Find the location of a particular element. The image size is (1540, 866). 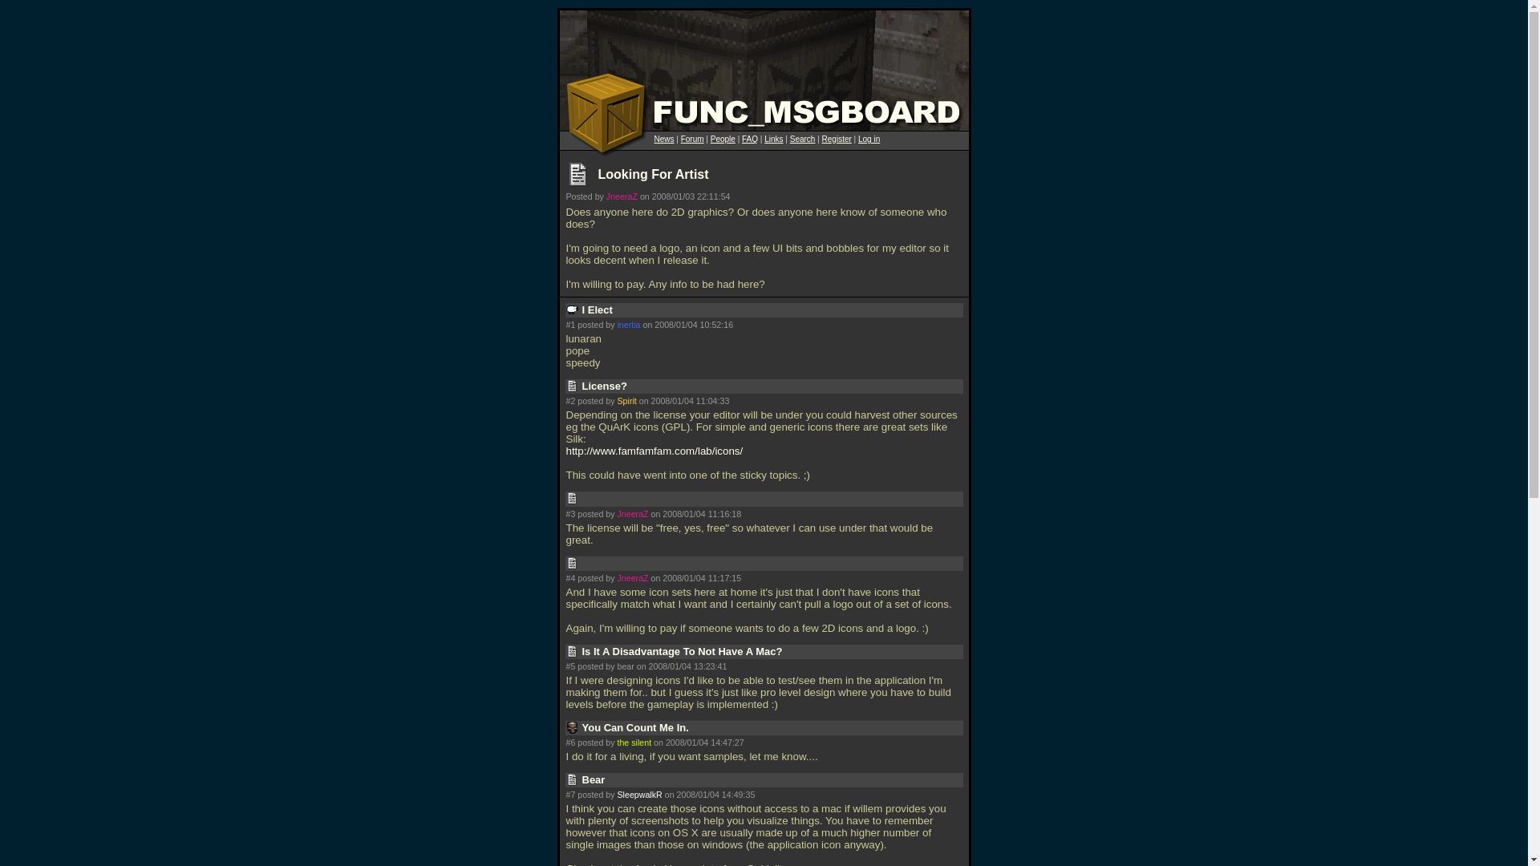

News is located at coordinates (664, 140).